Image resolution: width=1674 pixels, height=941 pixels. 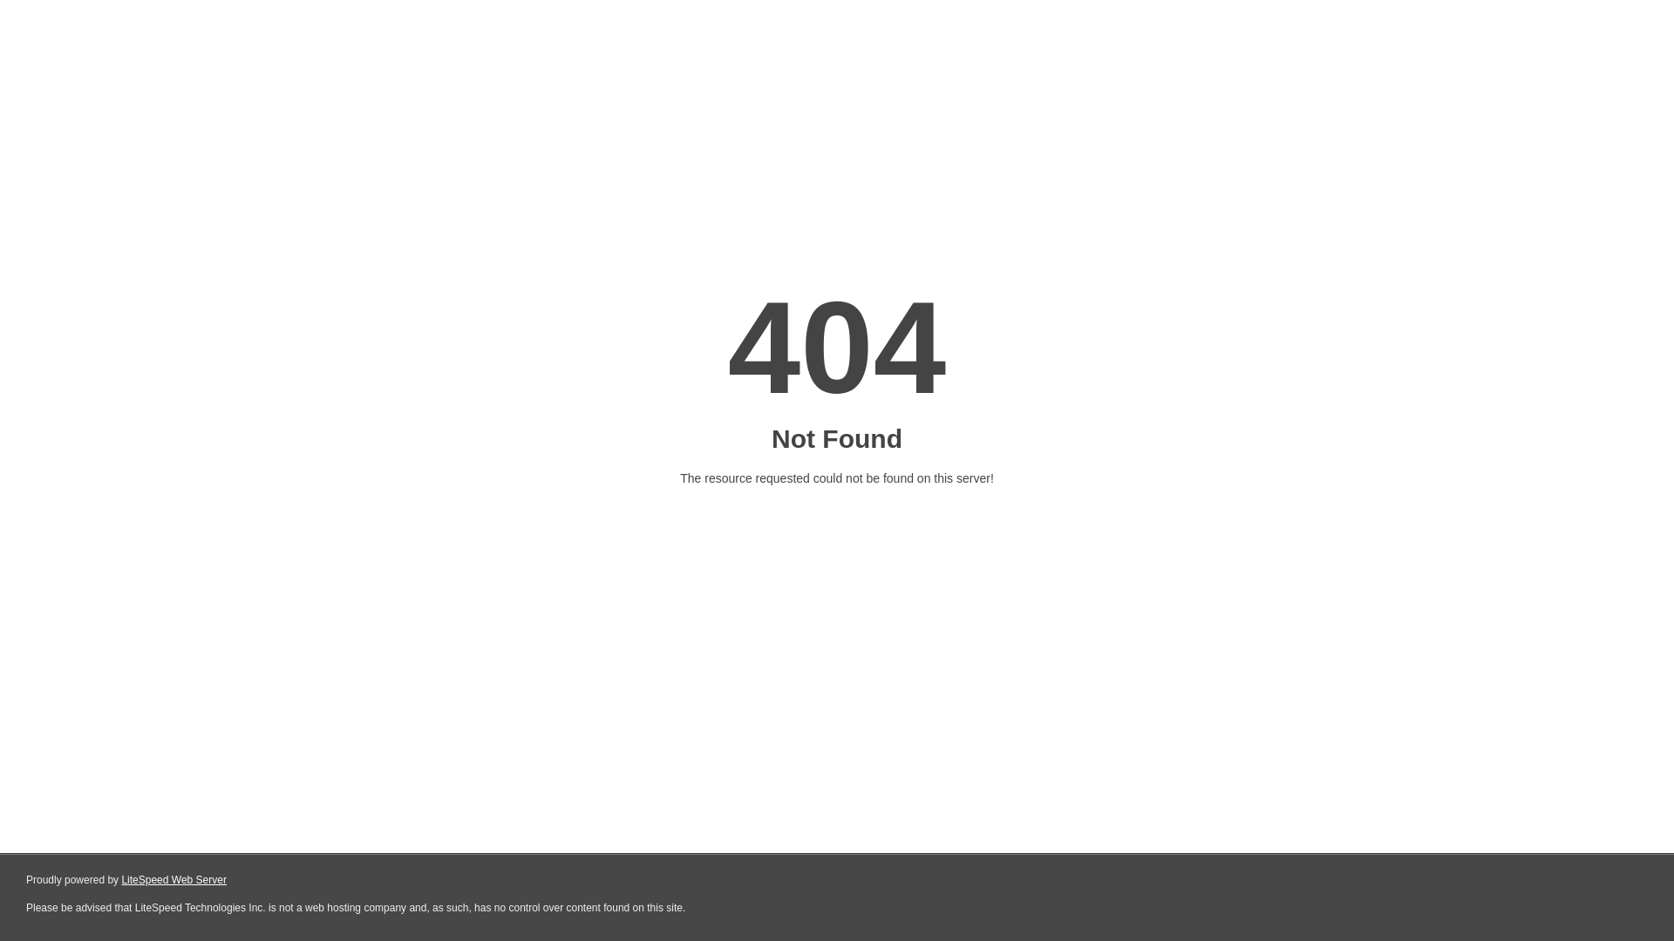 What do you see at coordinates (174, 880) in the screenshot?
I see `LiteSpeed Web Server` at bounding box center [174, 880].